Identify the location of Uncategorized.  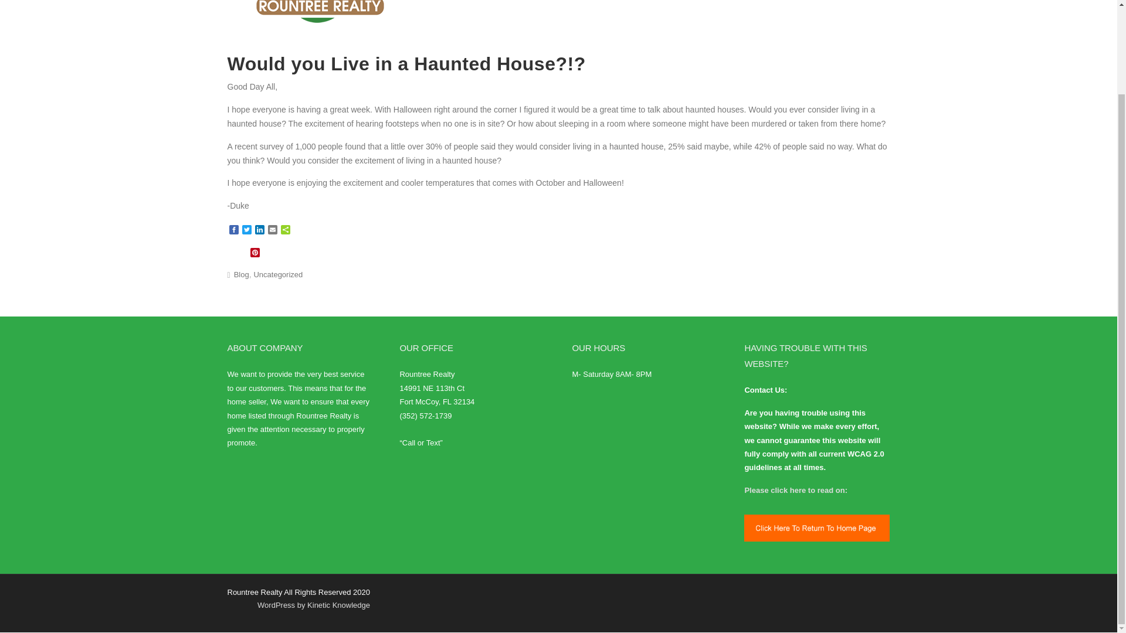
(278, 274).